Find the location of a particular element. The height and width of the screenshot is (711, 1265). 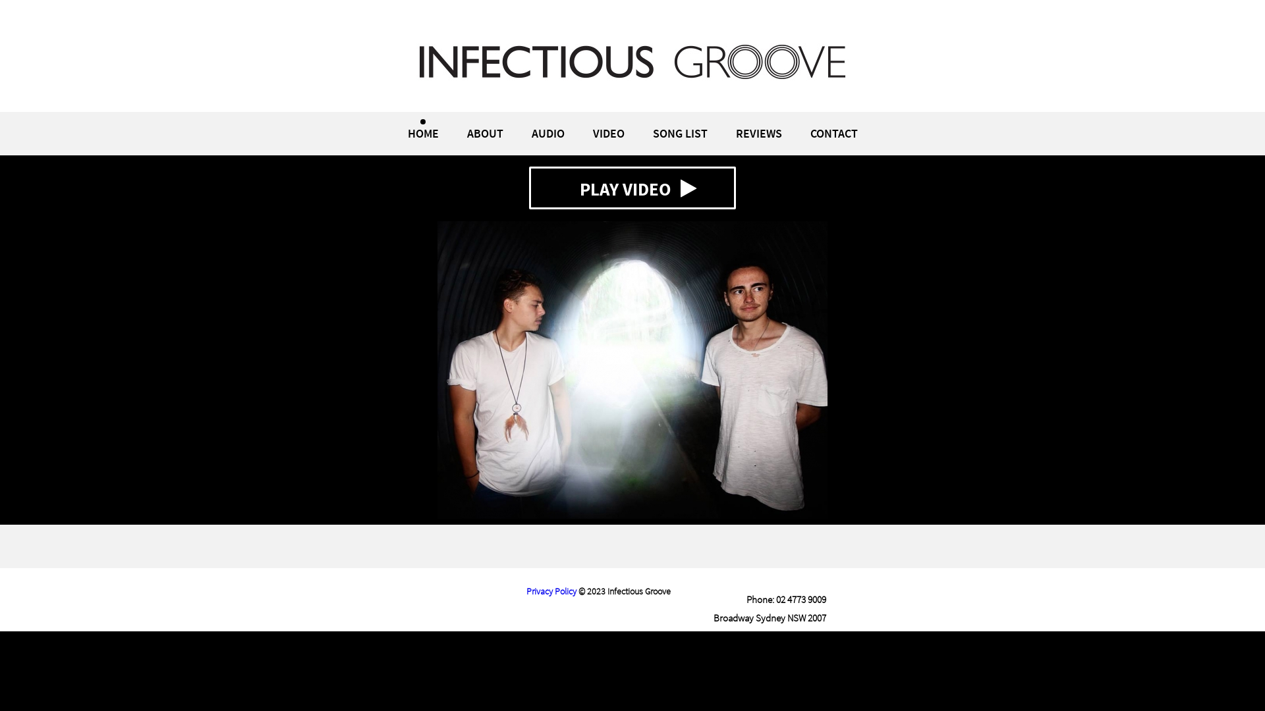

SONG LIST is located at coordinates (680, 133).